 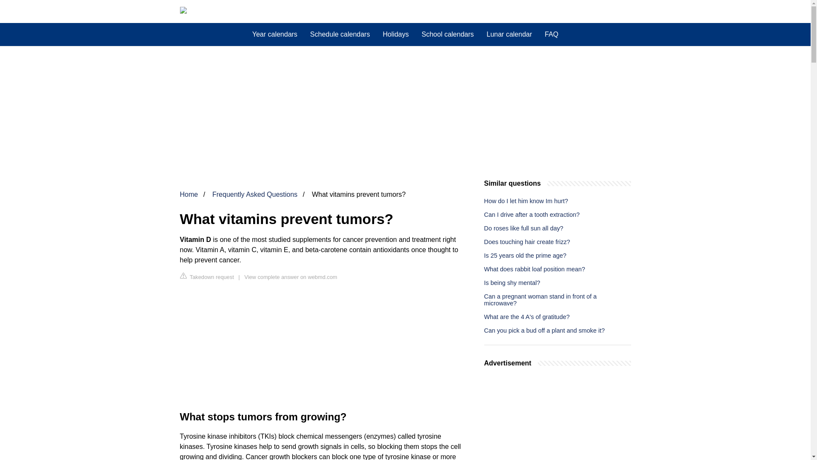 What do you see at coordinates (254, 194) in the screenshot?
I see `Frequently Asked Questions` at bounding box center [254, 194].